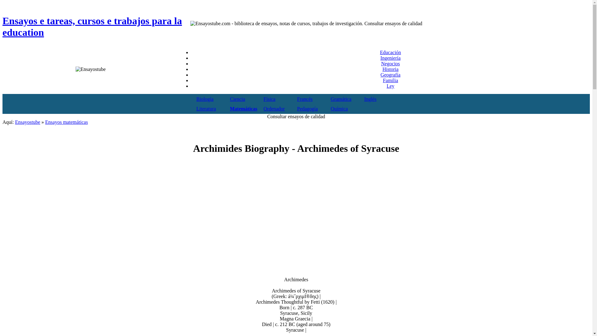 Image resolution: width=597 pixels, height=336 pixels. What do you see at coordinates (96, 27) in the screenshot?
I see `Ensayos e tareas, cursos e trabajos para la education` at bounding box center [96, 27].